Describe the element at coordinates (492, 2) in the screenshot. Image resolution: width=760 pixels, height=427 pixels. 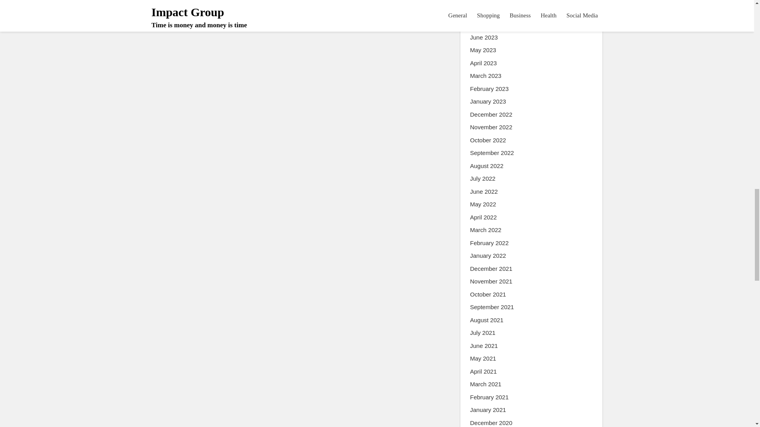
I see `September 2023` at that location.